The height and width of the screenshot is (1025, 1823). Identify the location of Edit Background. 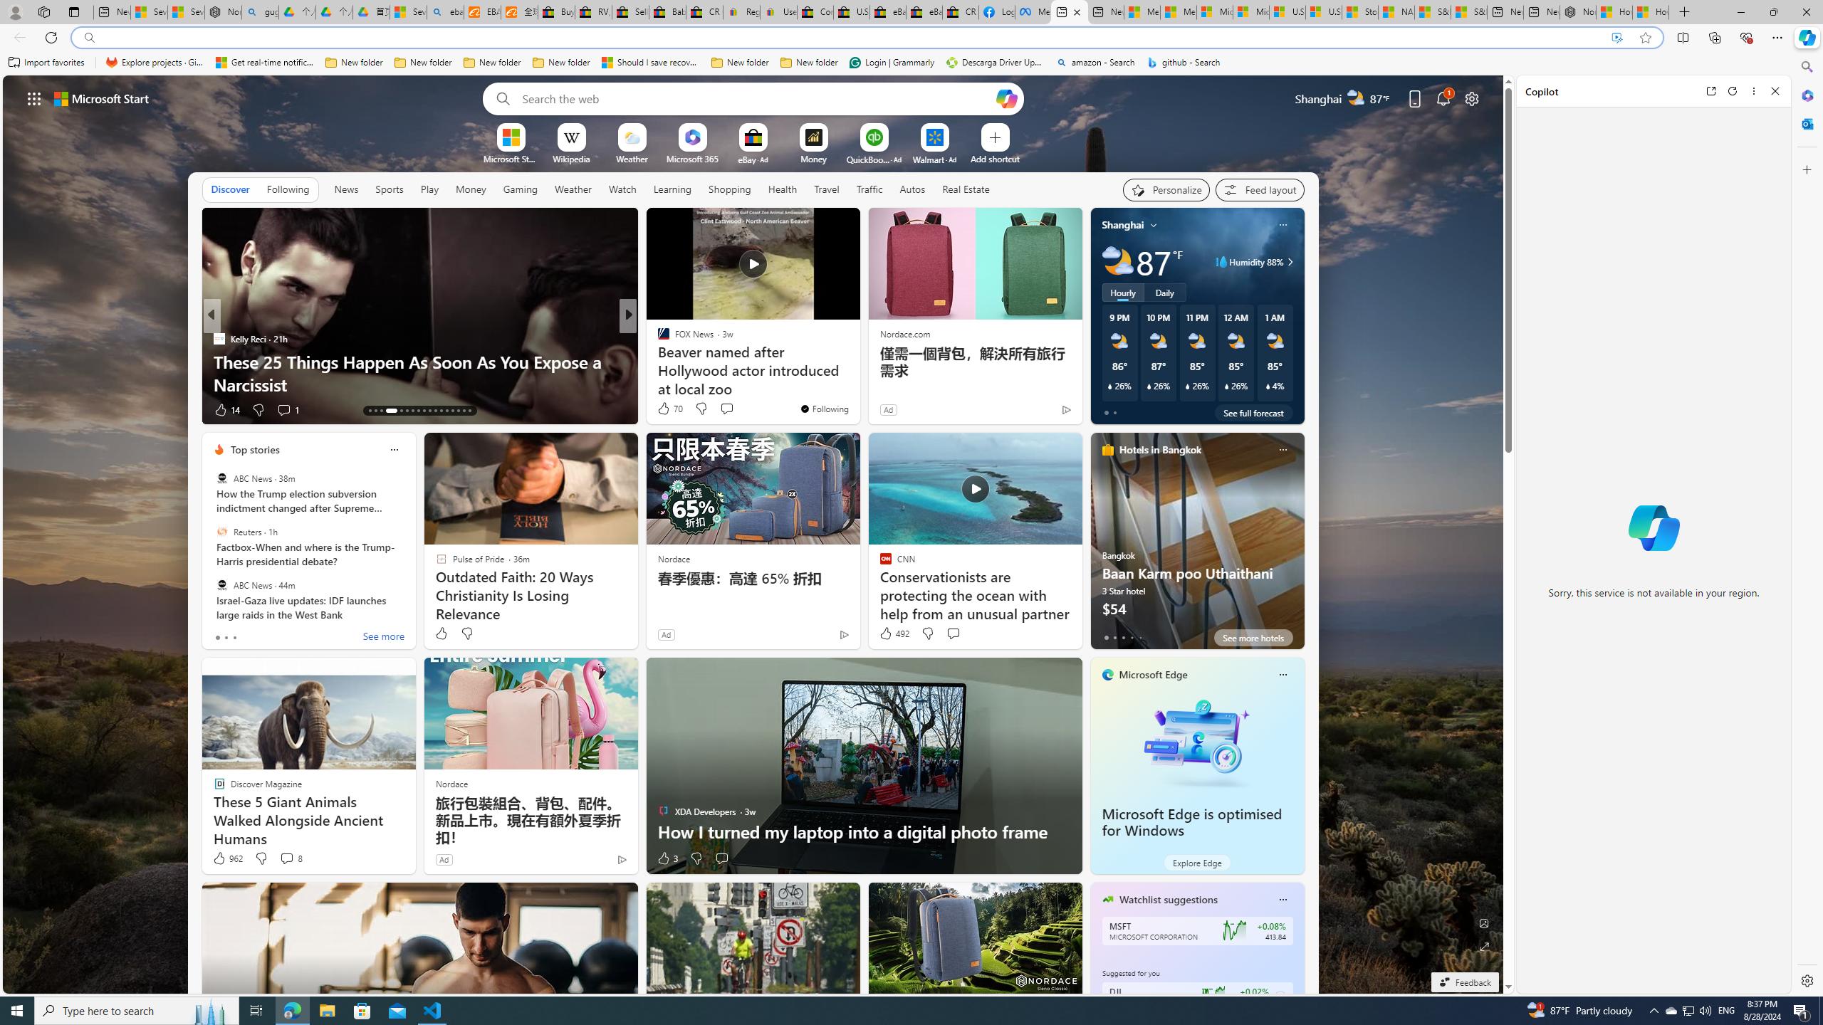
(1485, 922).